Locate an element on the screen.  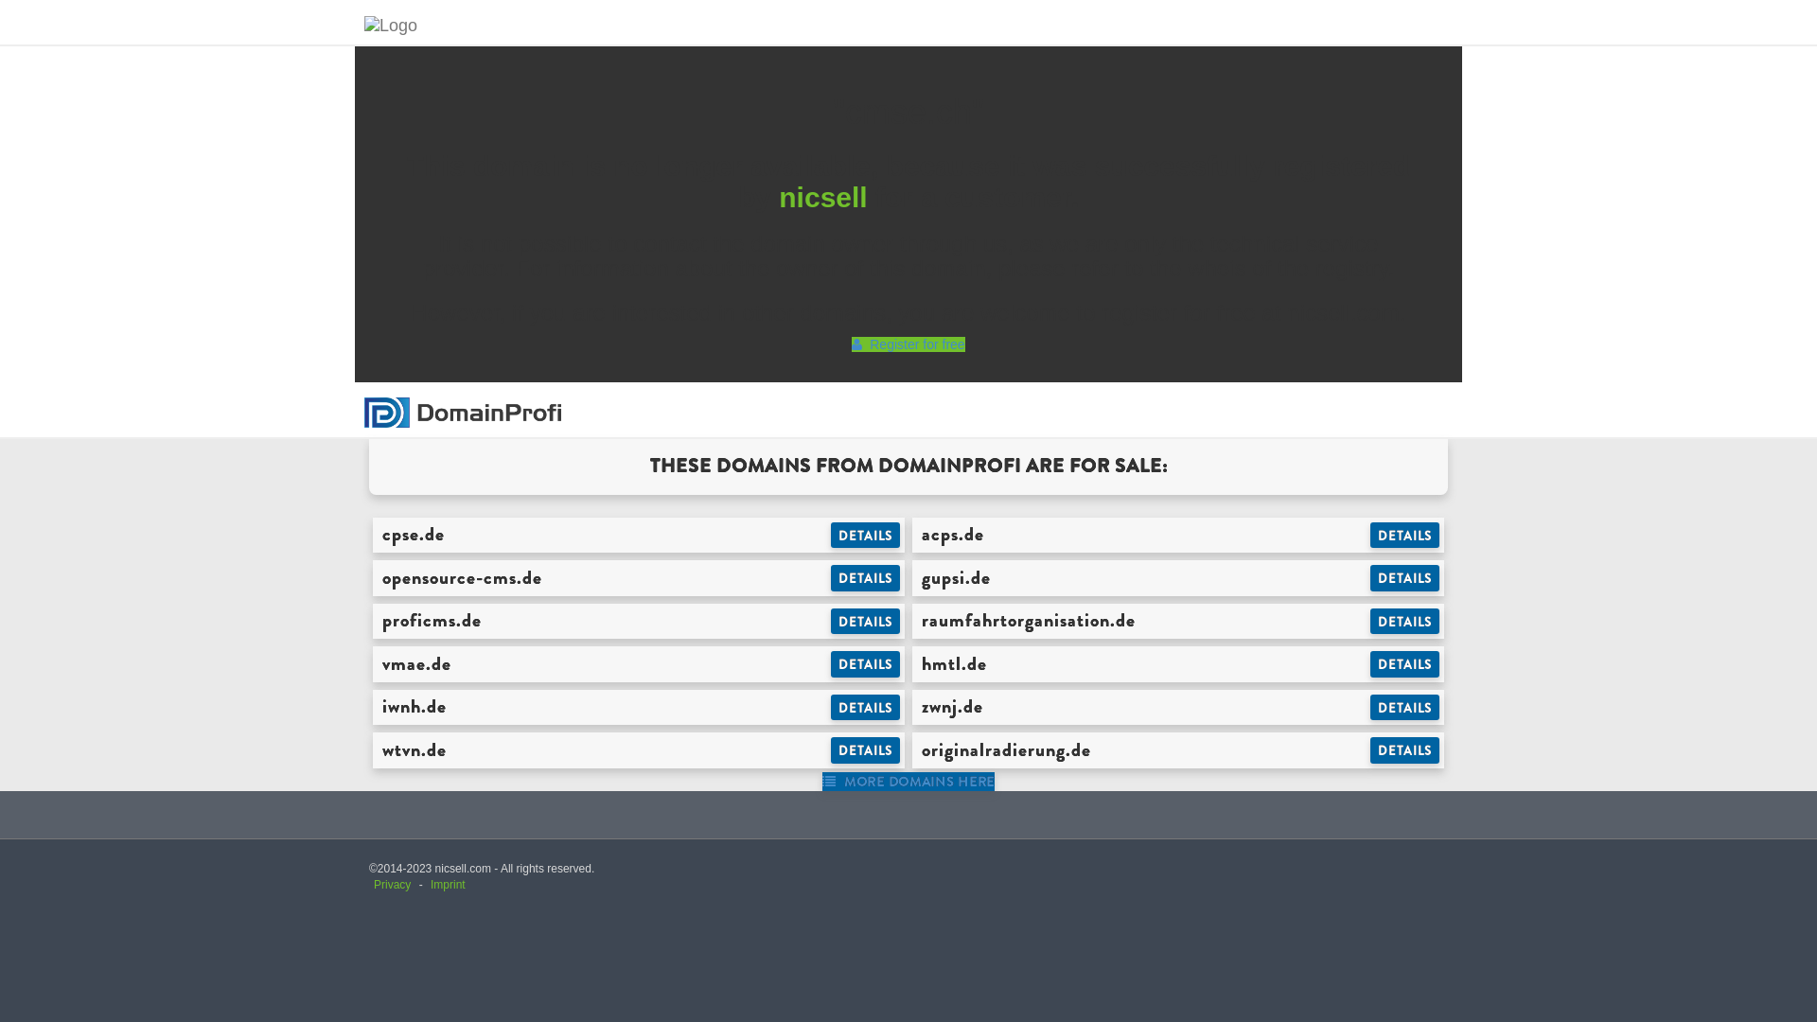
Privacy is located at coordinates (392, 885).